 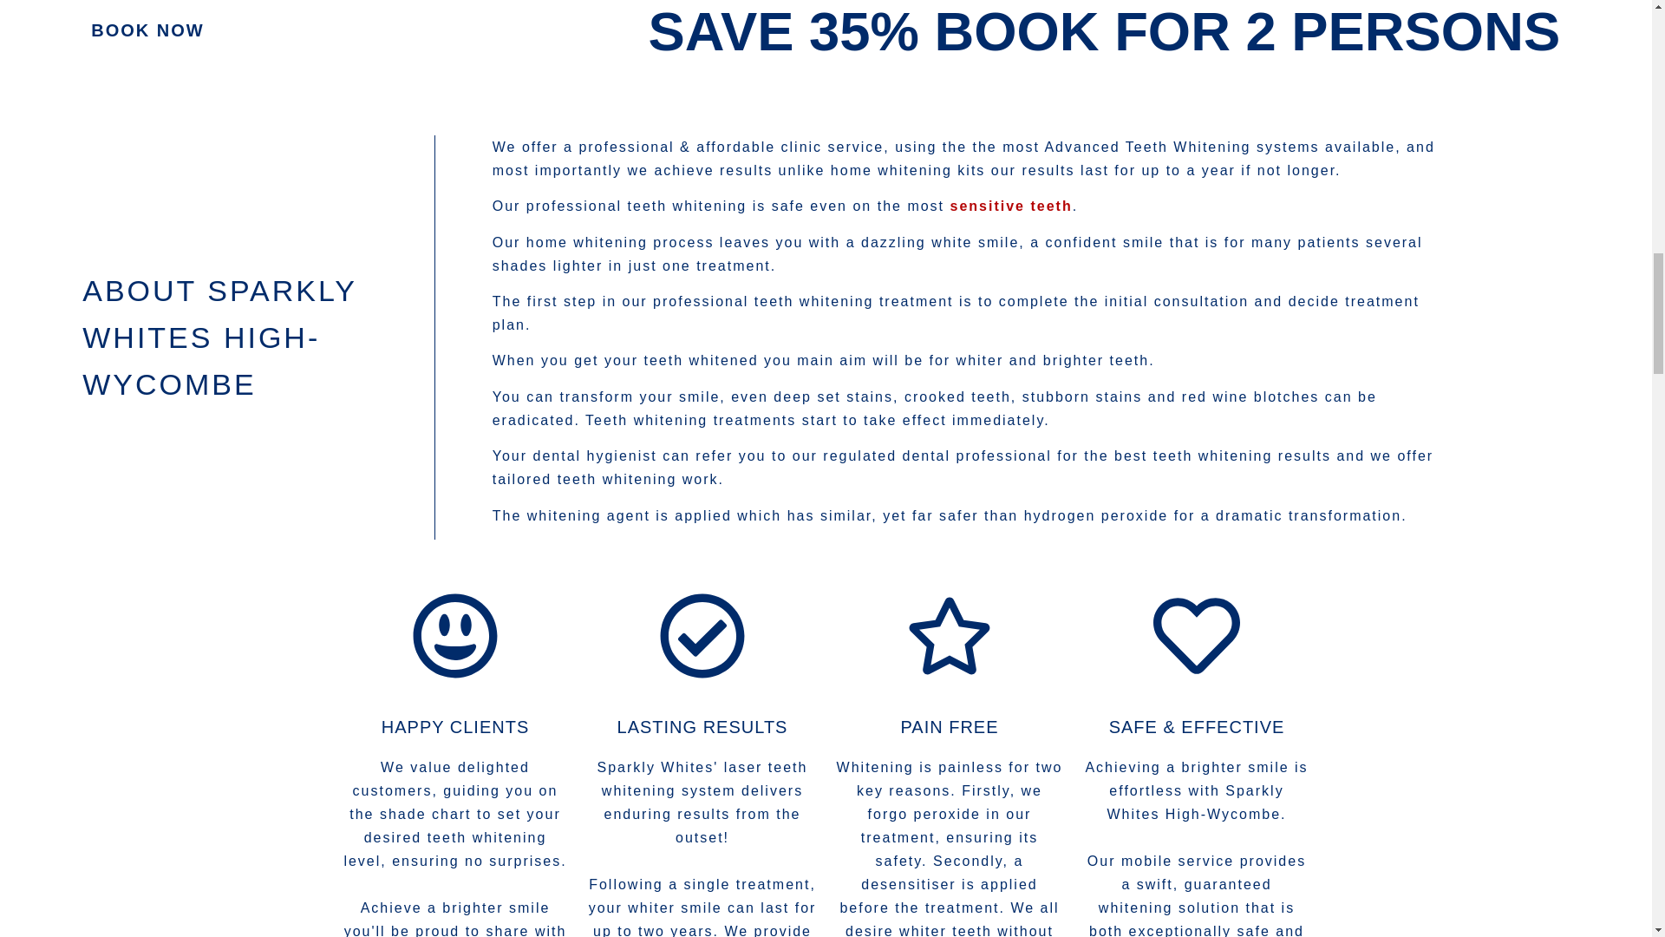 I want to click on sensitive teeth, so click(x=1011, y=206).